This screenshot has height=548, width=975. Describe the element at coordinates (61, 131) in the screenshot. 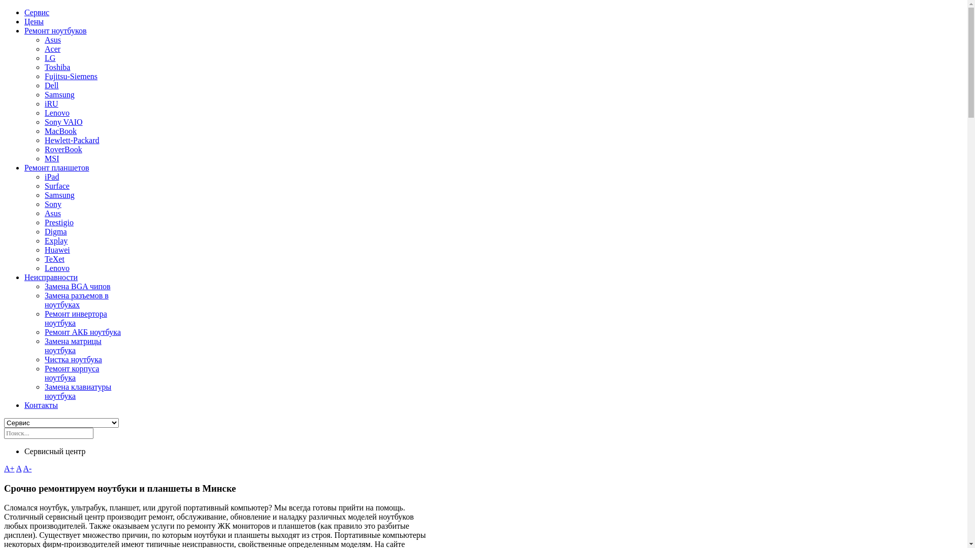

I see `MacBook` at that location.